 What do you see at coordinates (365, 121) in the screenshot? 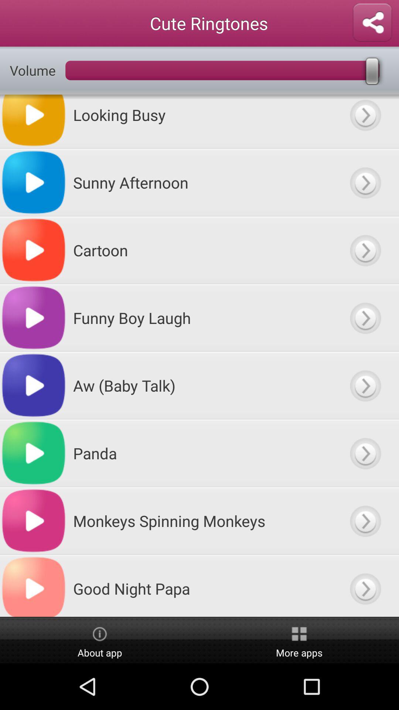
I see `select option and go back` at bounding box center [365, 121].